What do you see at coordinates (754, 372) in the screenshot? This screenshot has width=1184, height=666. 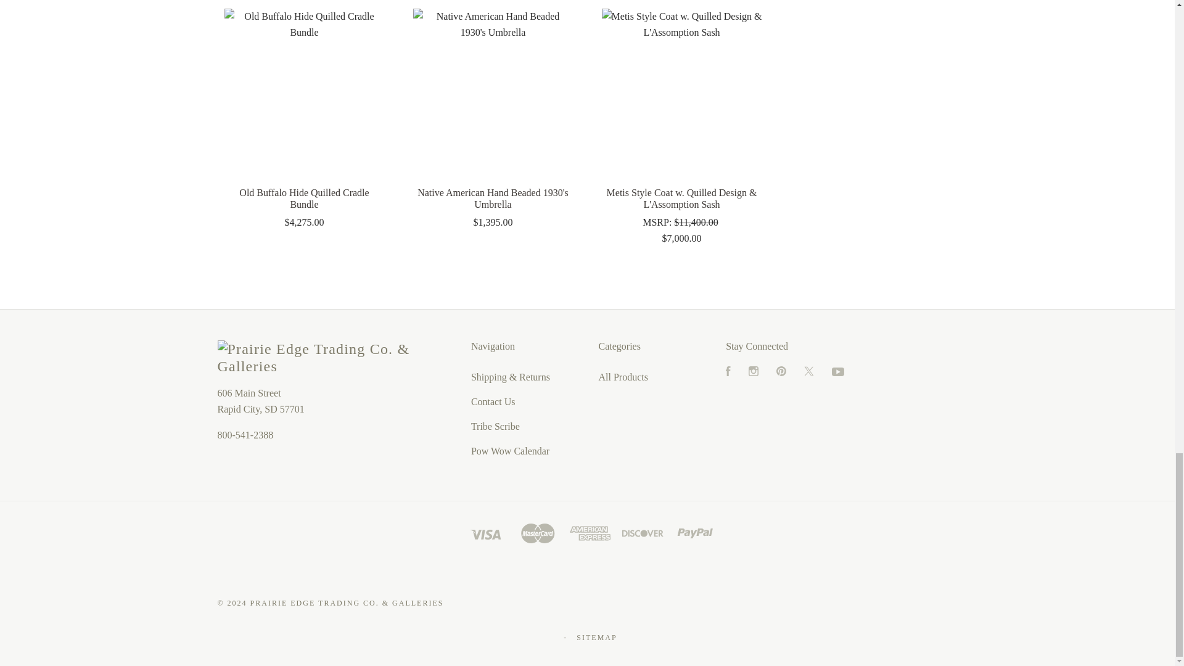 I see `Instagram` at bounding box center [754, 372].